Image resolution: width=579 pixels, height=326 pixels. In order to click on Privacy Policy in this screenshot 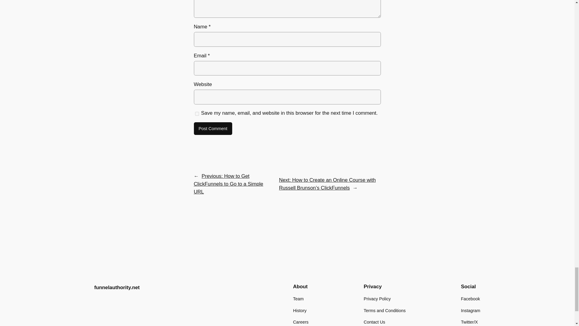, I will do `click(377, 299)`.